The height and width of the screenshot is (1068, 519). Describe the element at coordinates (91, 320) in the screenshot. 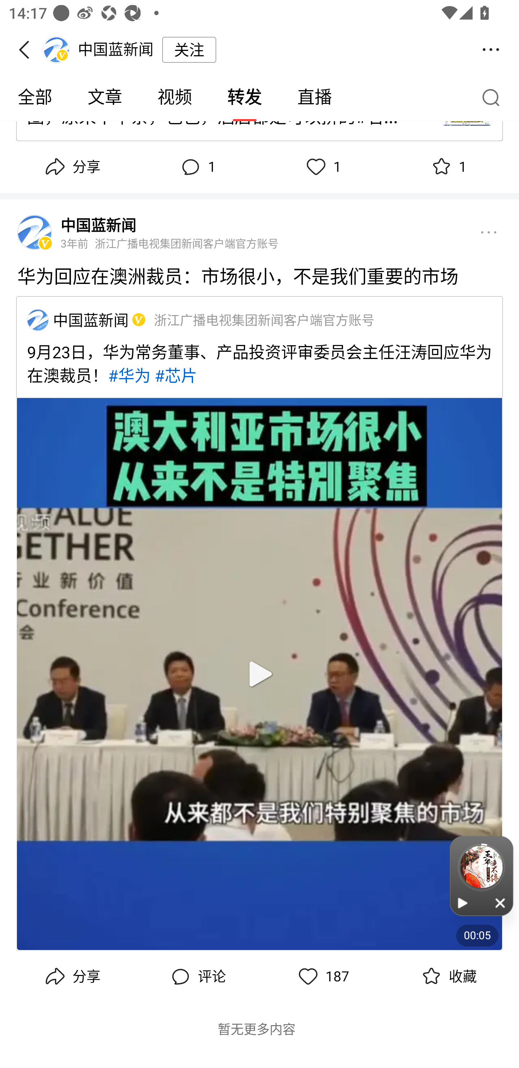

I see `中国蓝新闻` at that location.